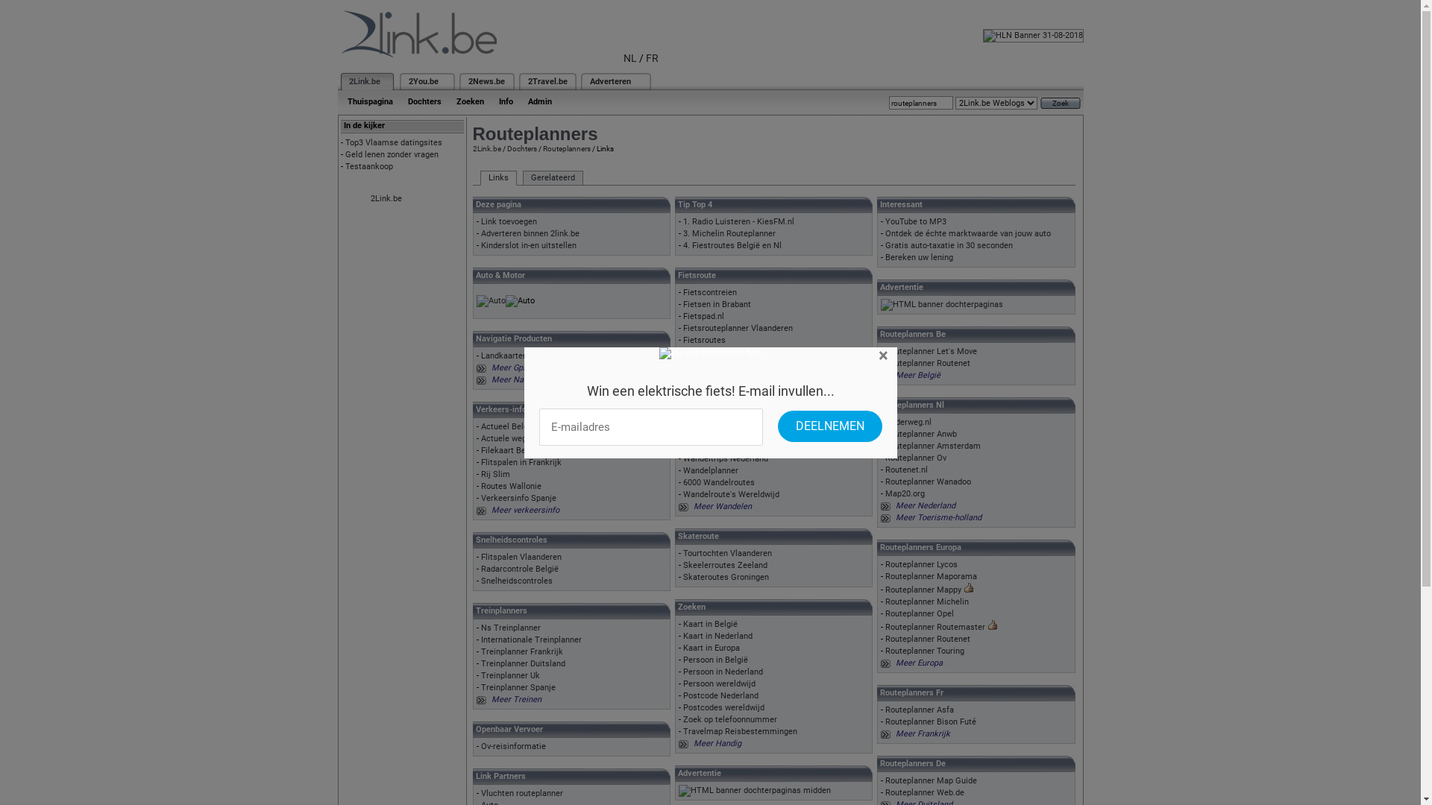  Describe the element at coordinates (522, 663) in the screenshot. I see `Treinplanner Duitsland` at that location.